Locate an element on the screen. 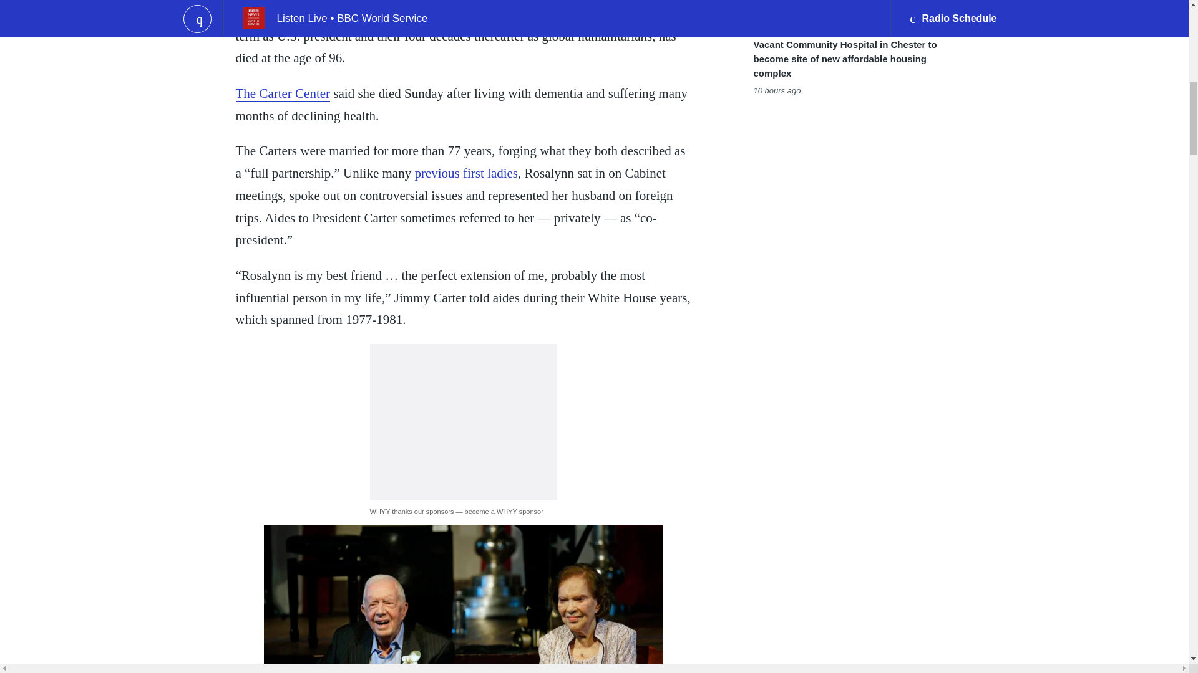 Image resolution: width=1198 pixels, height=673 pixels. 3rd party ad content is located at coordinates (463, 421).